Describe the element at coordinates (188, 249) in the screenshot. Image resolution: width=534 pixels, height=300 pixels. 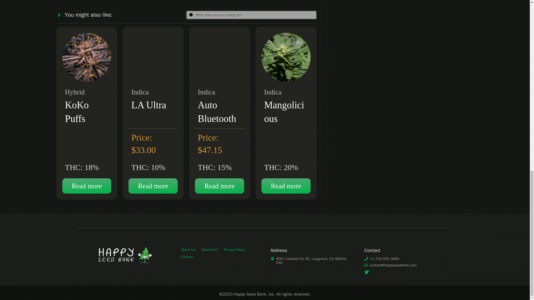
I see `About Us` at that location.